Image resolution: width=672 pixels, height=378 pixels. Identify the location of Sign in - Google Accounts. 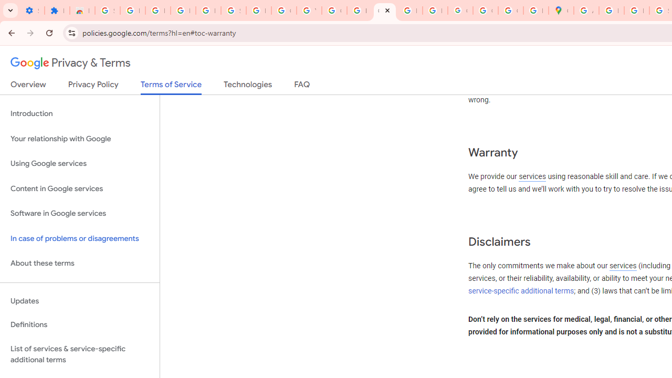
(233, 10).